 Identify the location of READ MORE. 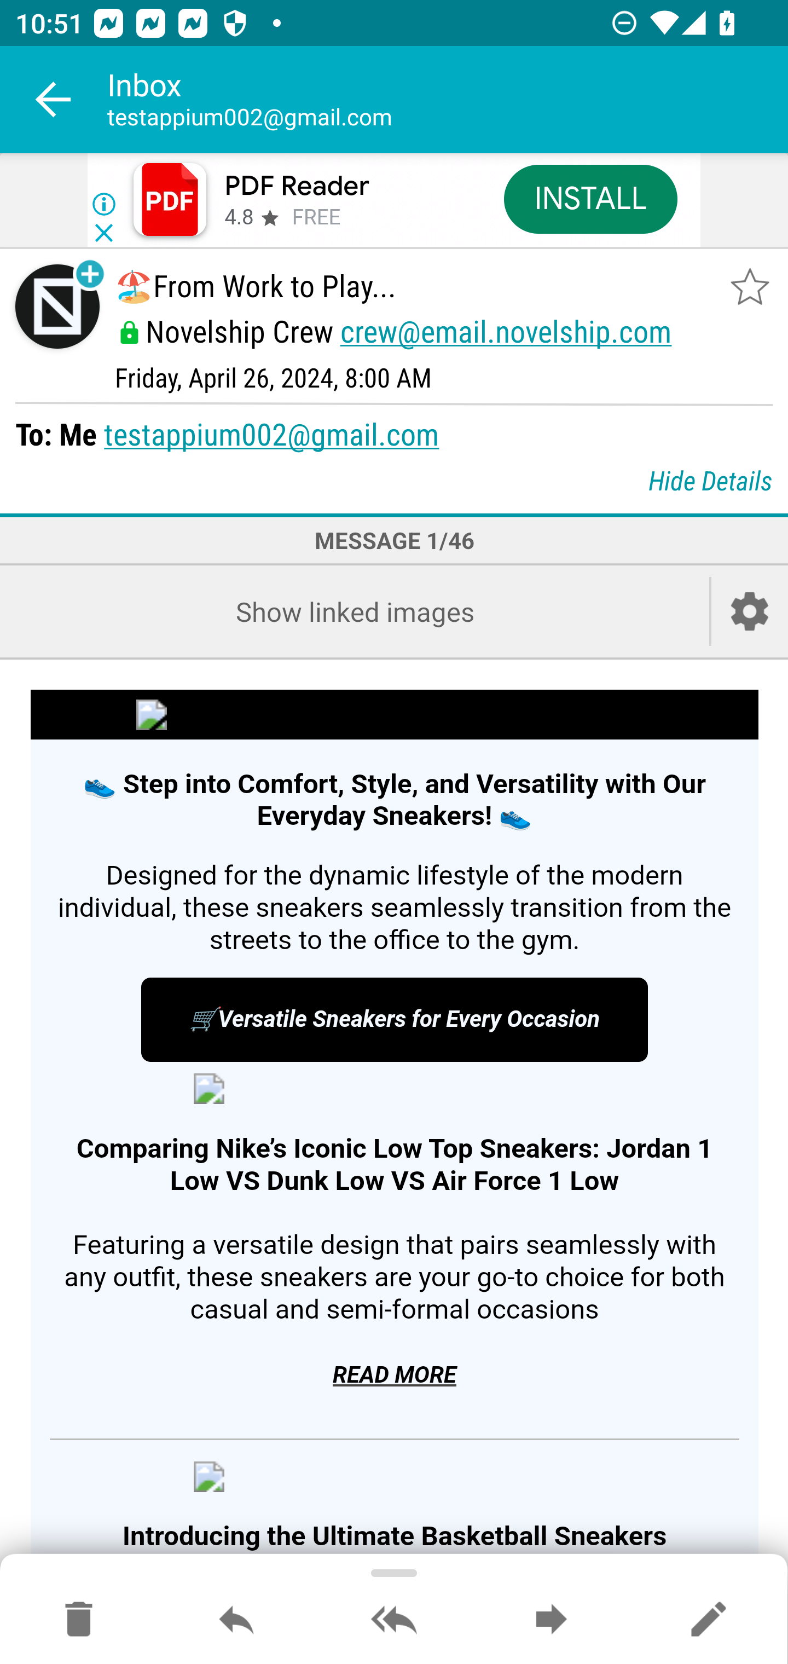
(394, 1375).